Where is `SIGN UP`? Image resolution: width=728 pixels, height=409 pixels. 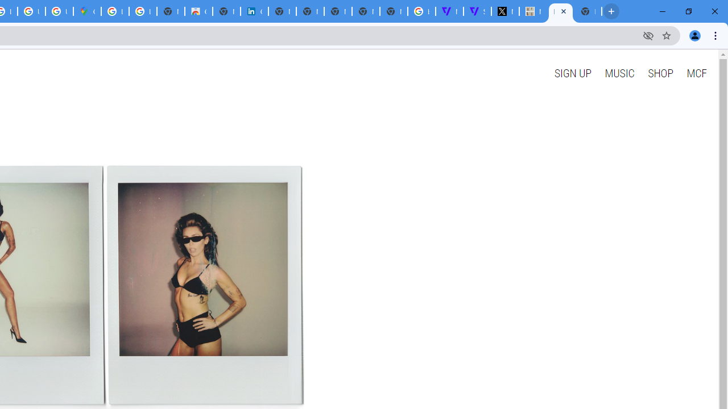 SIGN UP is located at coordinates (572, 73).